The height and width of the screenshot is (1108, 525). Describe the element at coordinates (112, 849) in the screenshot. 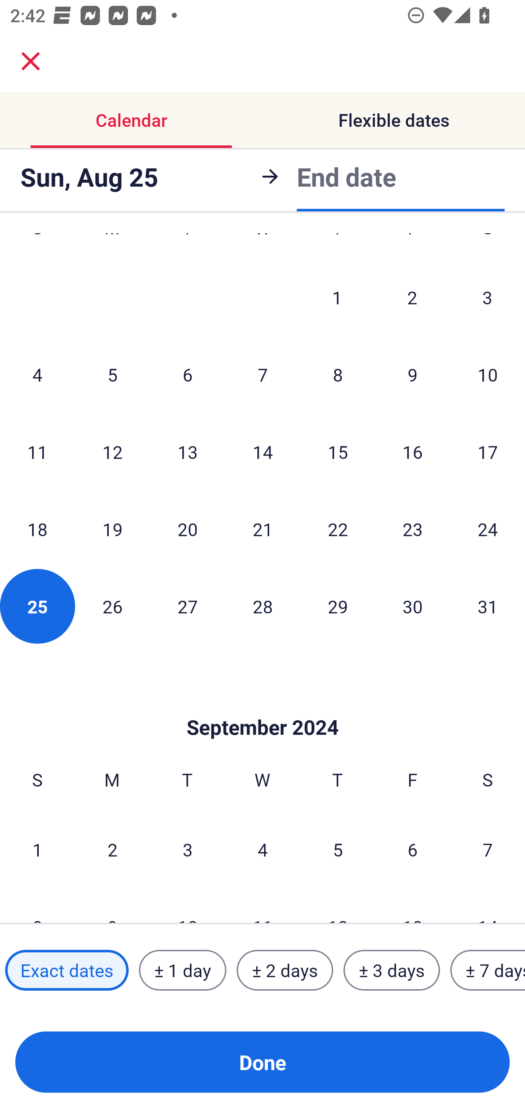

I see `2 Monday, September 2, 2024` at that location.